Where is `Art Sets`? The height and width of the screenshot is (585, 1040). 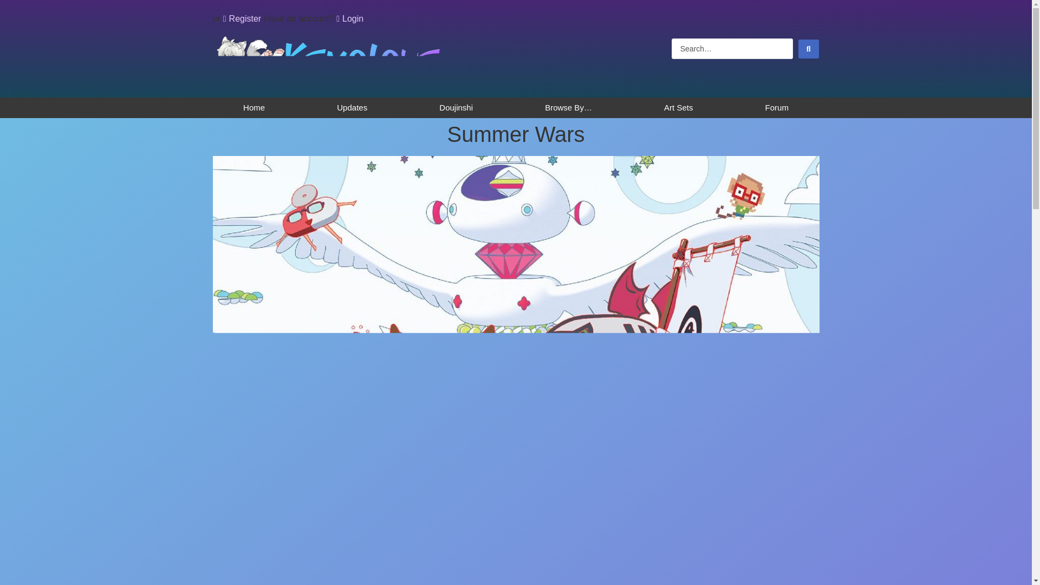
Art Sets is located at coordinates (678, 108).